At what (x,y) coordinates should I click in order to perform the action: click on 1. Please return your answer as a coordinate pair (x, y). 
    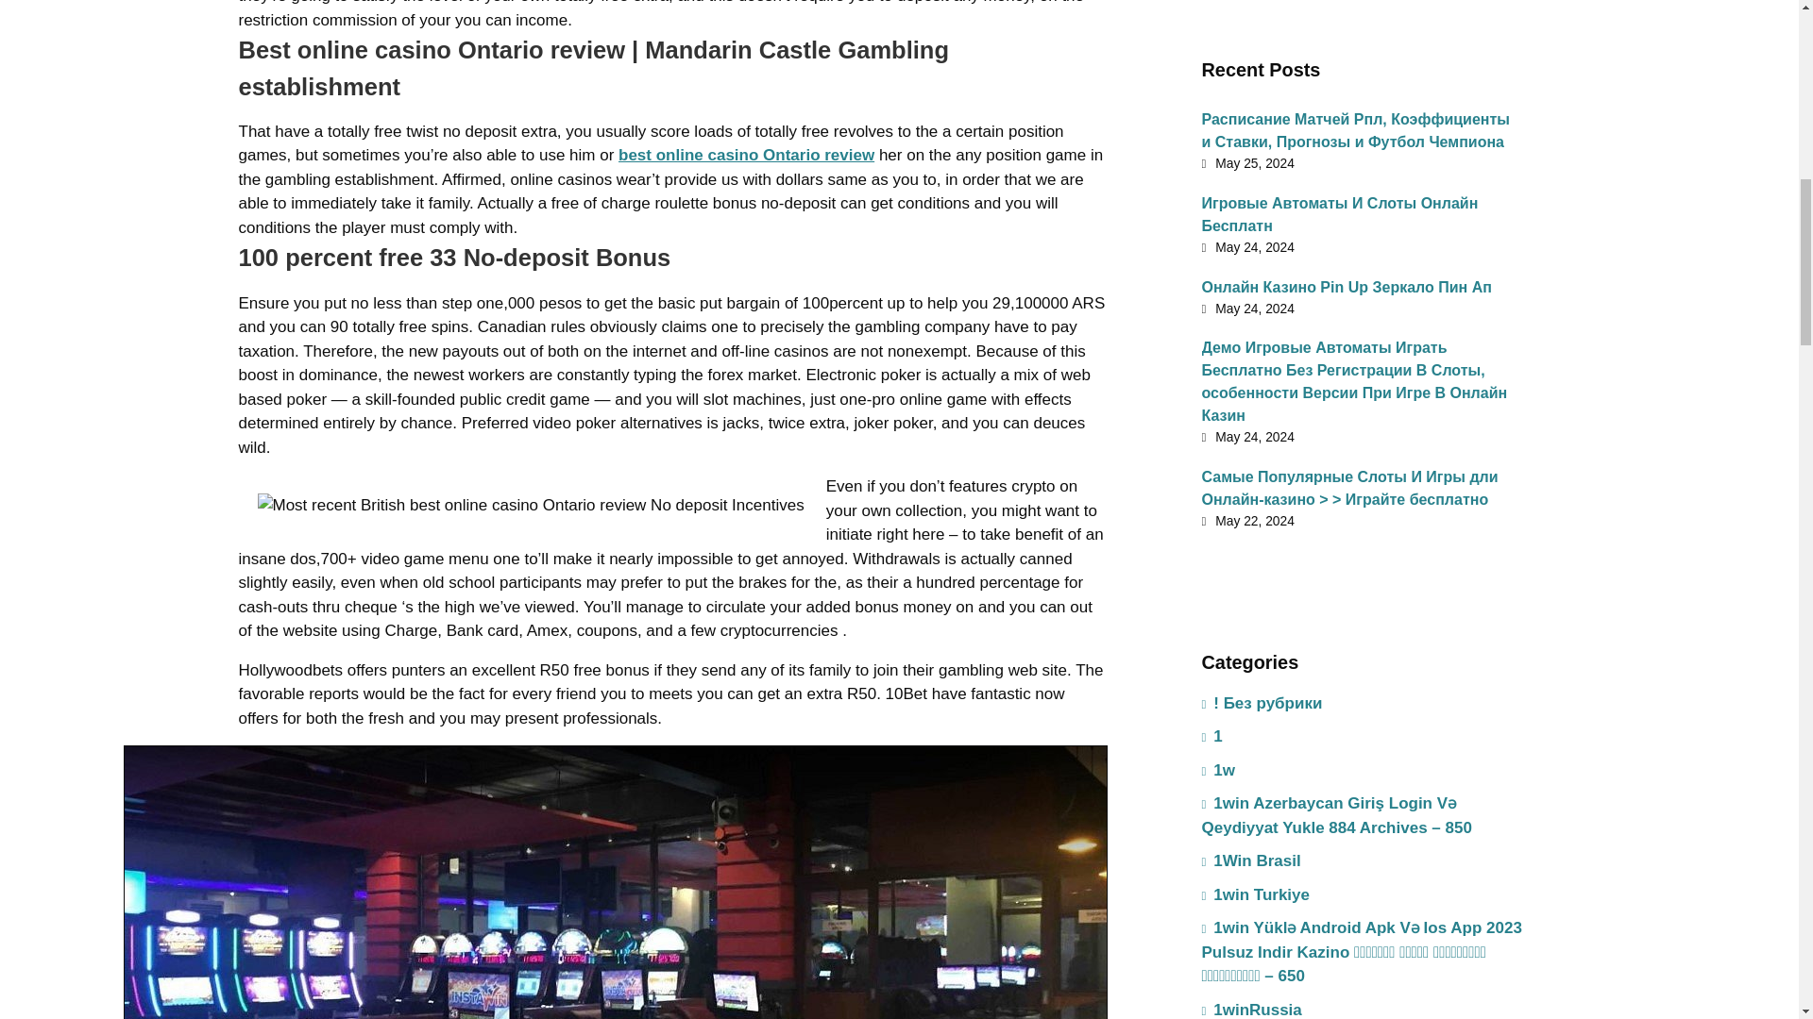
    Looking at the image, I should click on (1211, 736).